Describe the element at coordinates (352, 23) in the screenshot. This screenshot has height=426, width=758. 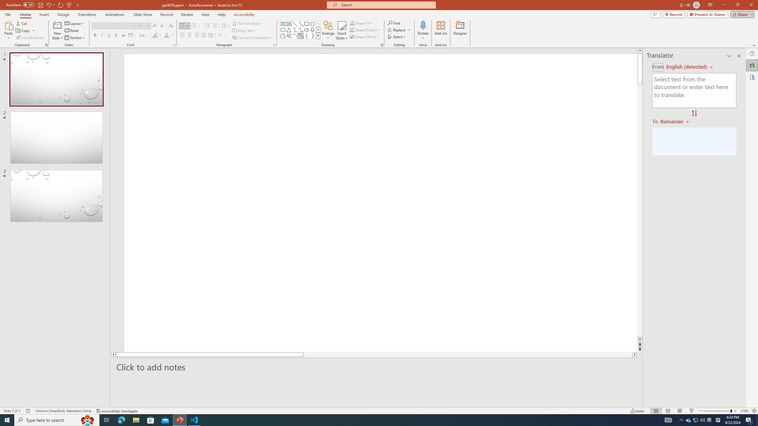
I see `Shape Fill Dark Green, Accent 2` at that location.